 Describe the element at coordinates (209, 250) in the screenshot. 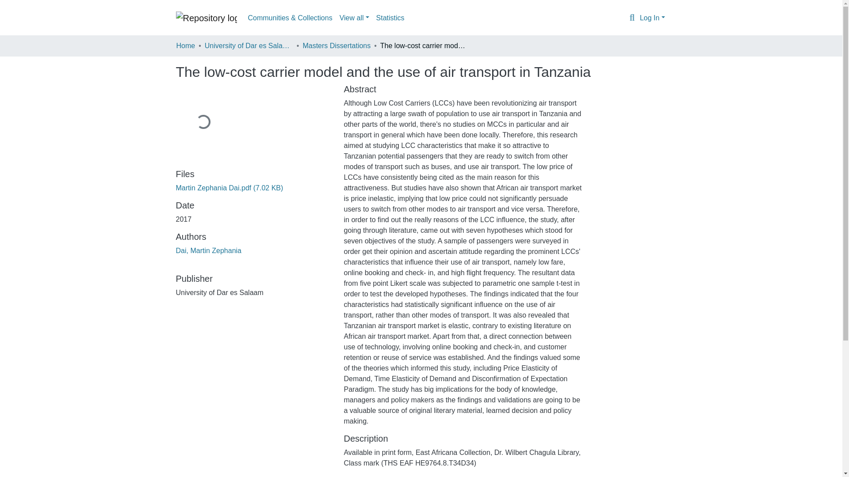

I see `Dai, Martin Zephania` at that location.